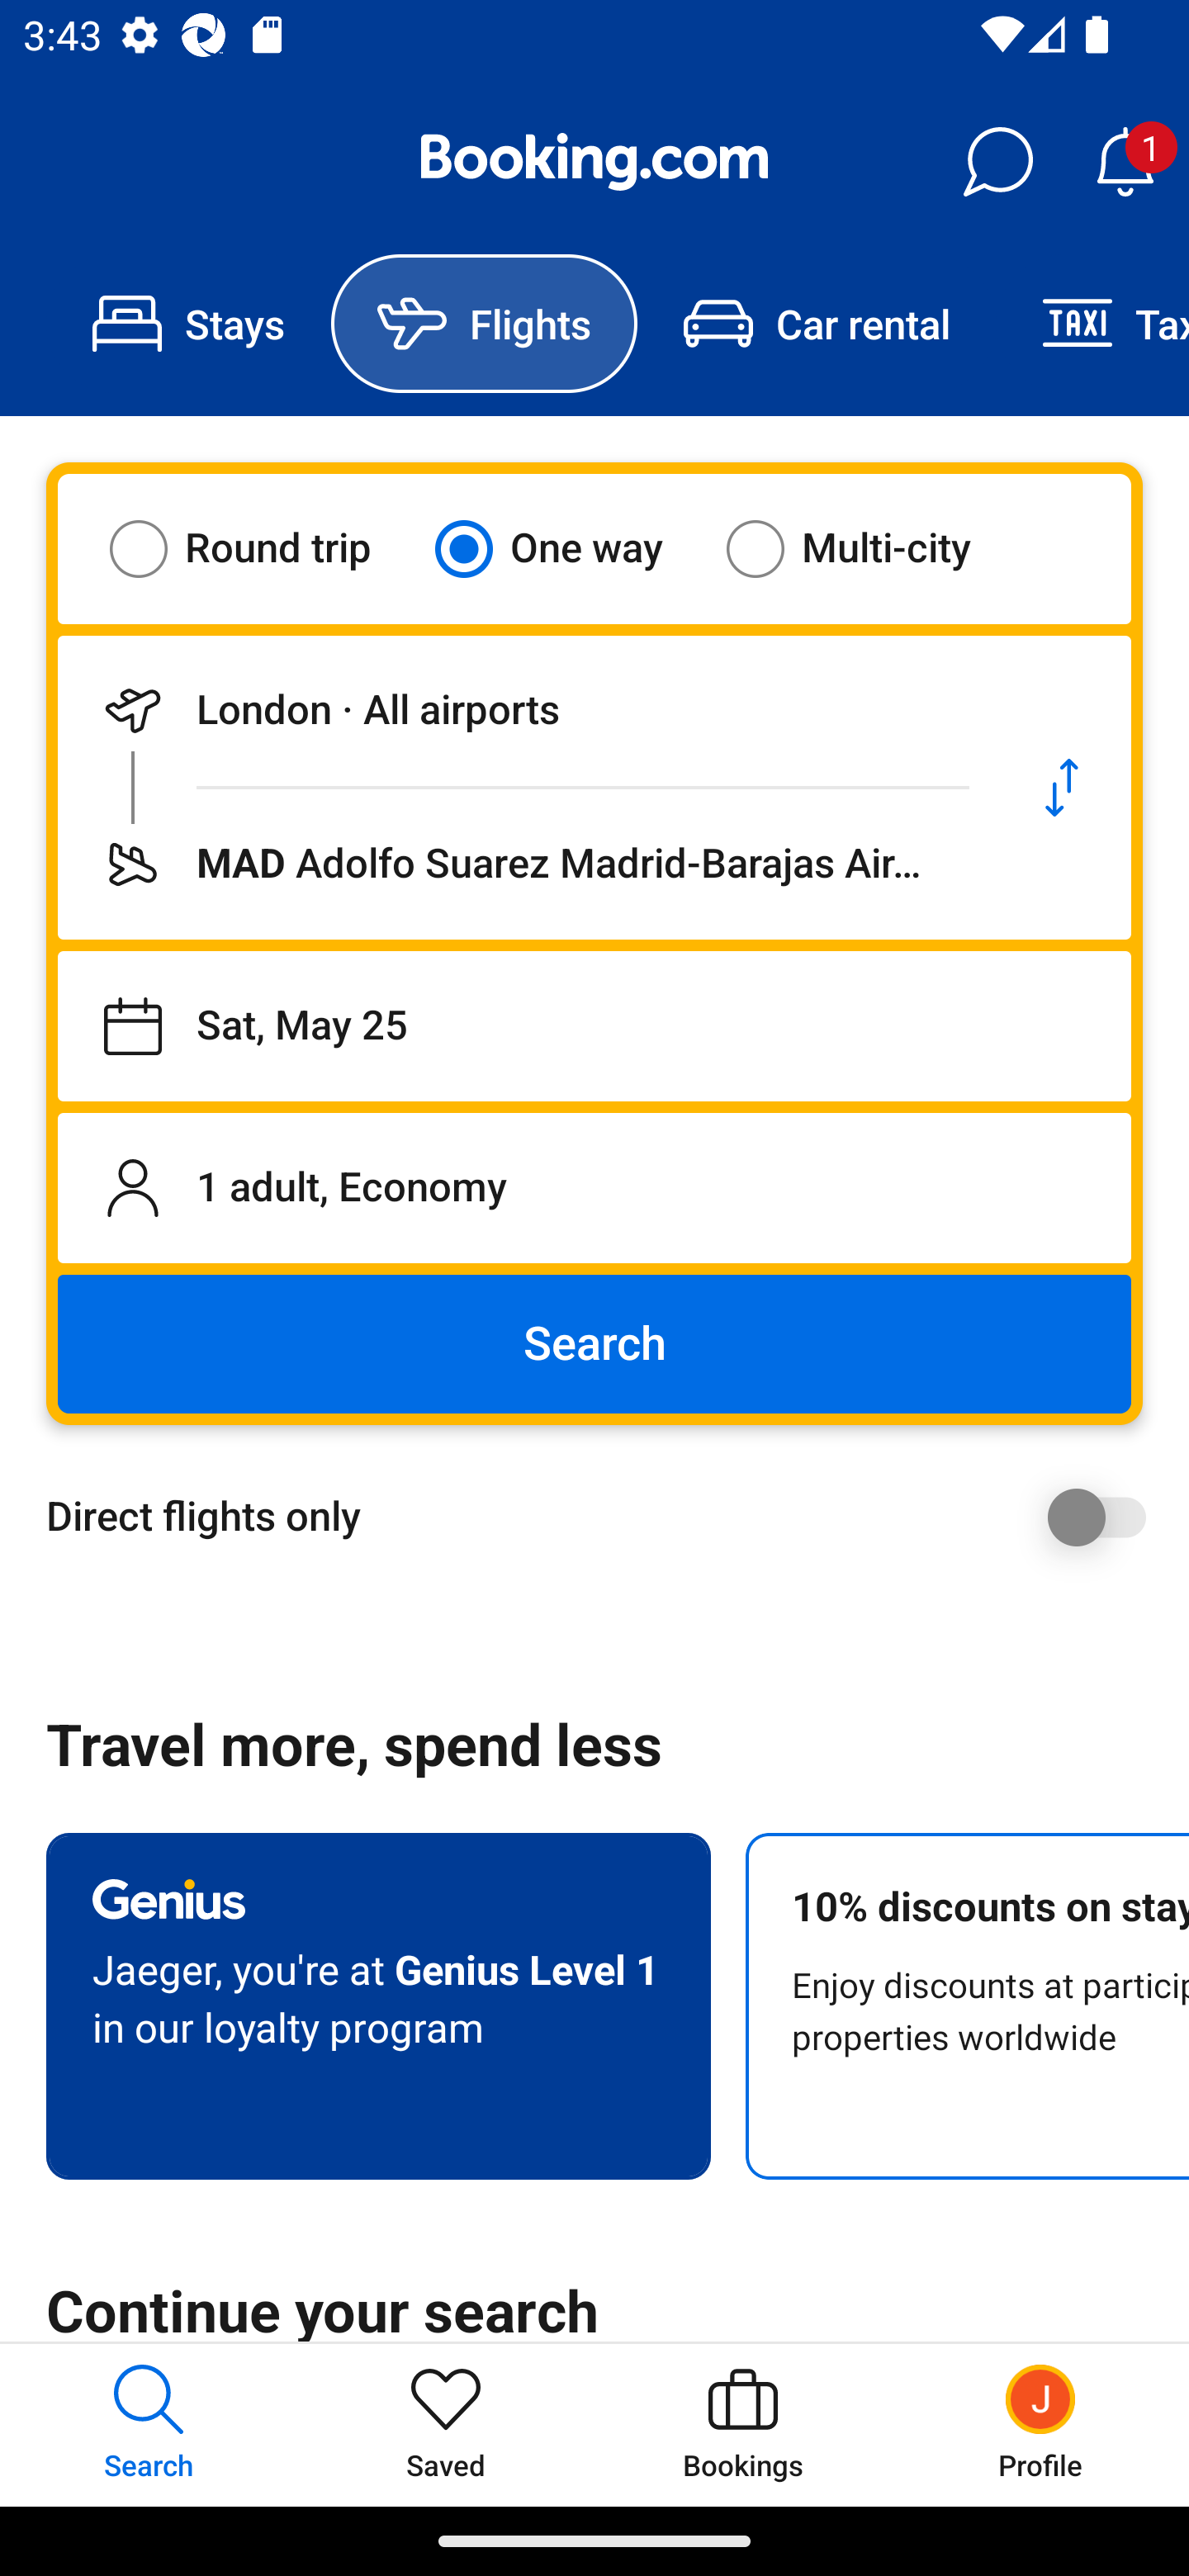  What do you see at coordinates (1125, 162) in the screenshot?
I see `Notifications` at bounding box center [1125, 162].